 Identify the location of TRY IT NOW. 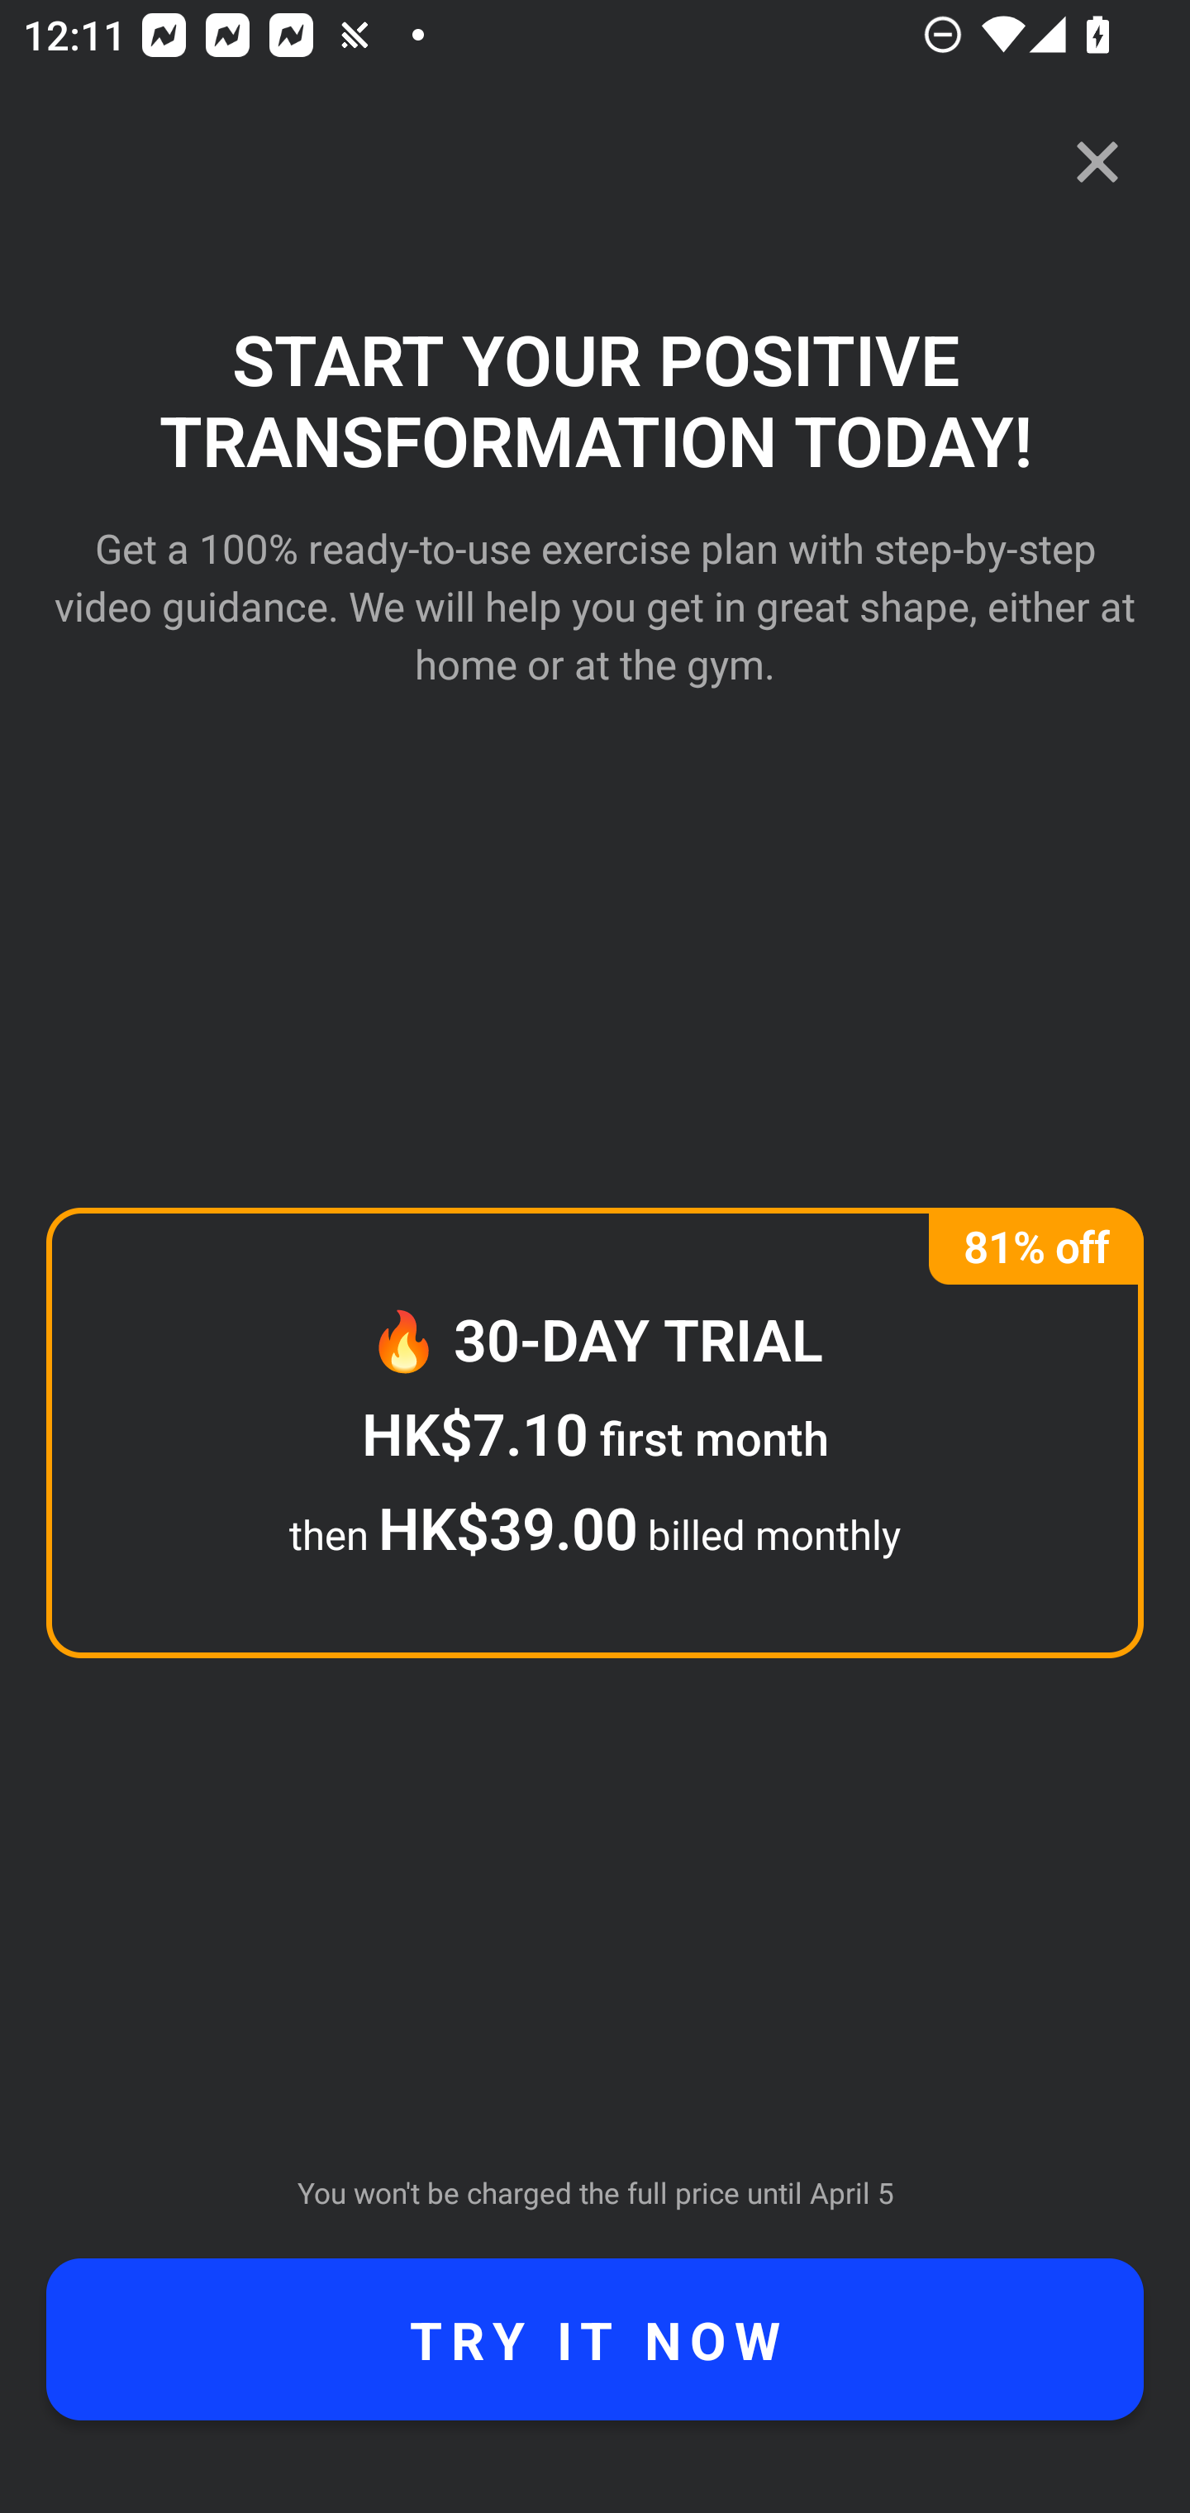
(595, 2339).